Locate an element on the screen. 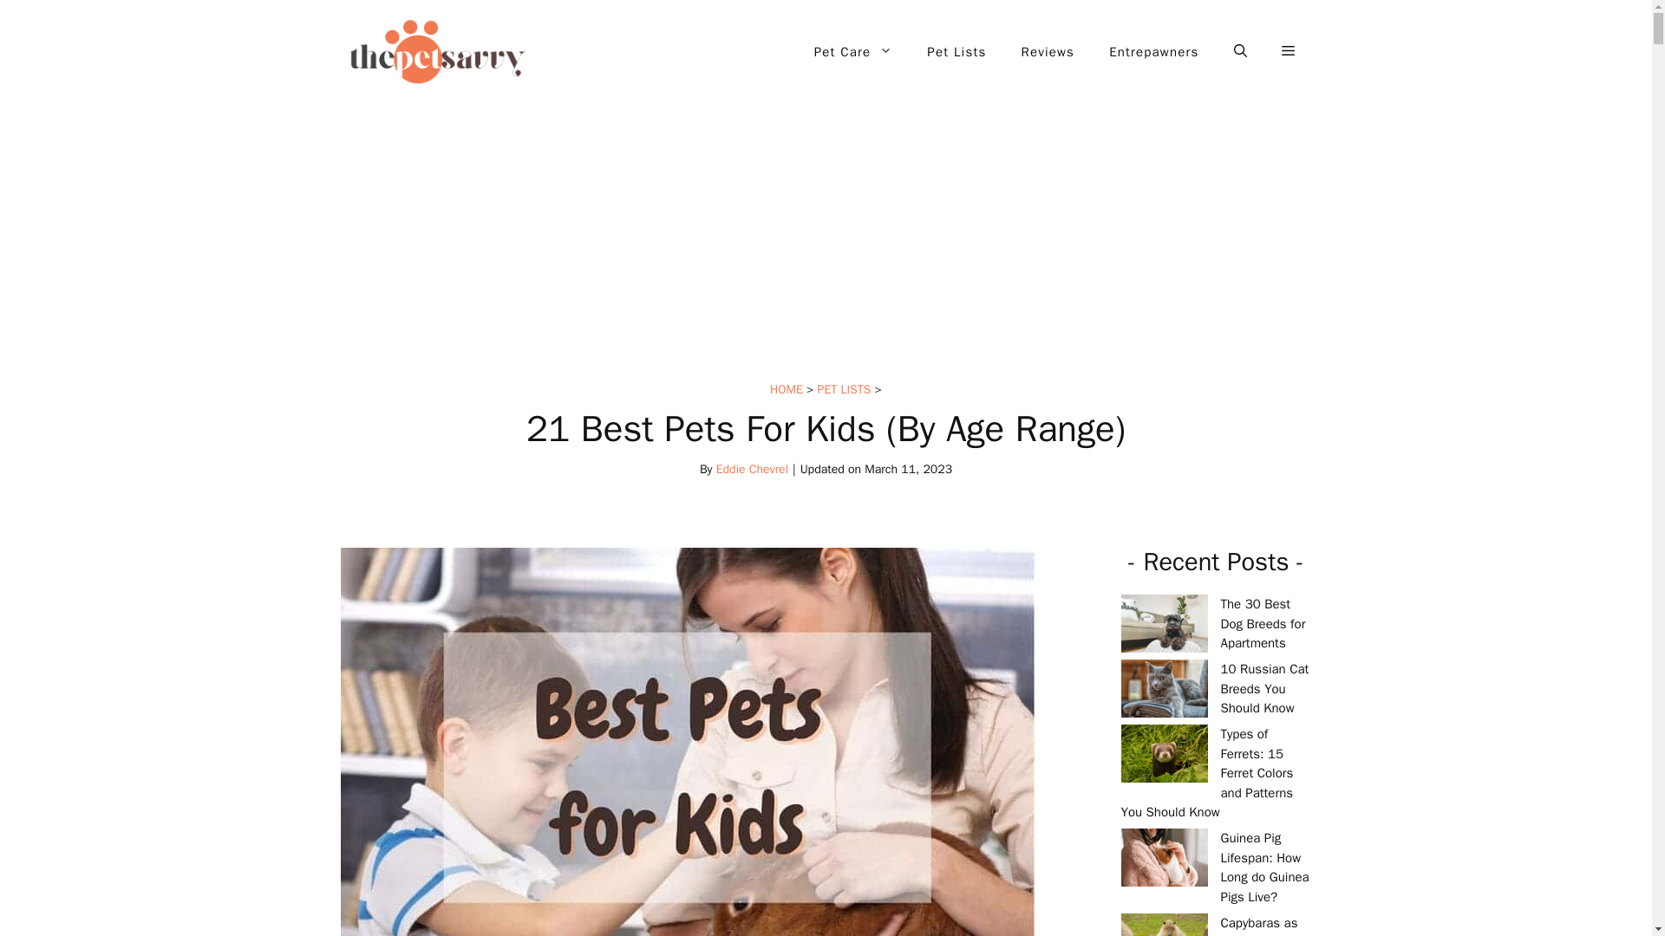 This screenshot has height=936, width=1665. Pet Lists is located at coordinates (956, 52).